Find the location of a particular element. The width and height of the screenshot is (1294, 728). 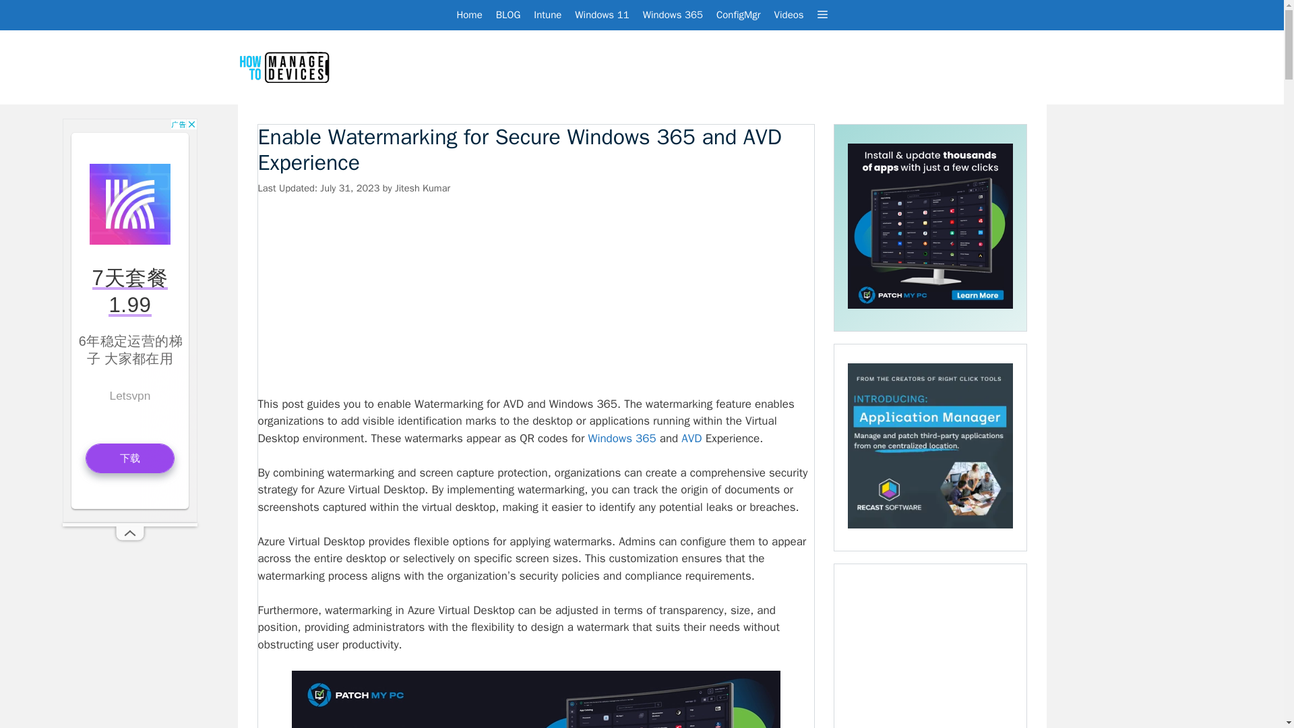

Windows 365 is located at coordinates (673, 15).